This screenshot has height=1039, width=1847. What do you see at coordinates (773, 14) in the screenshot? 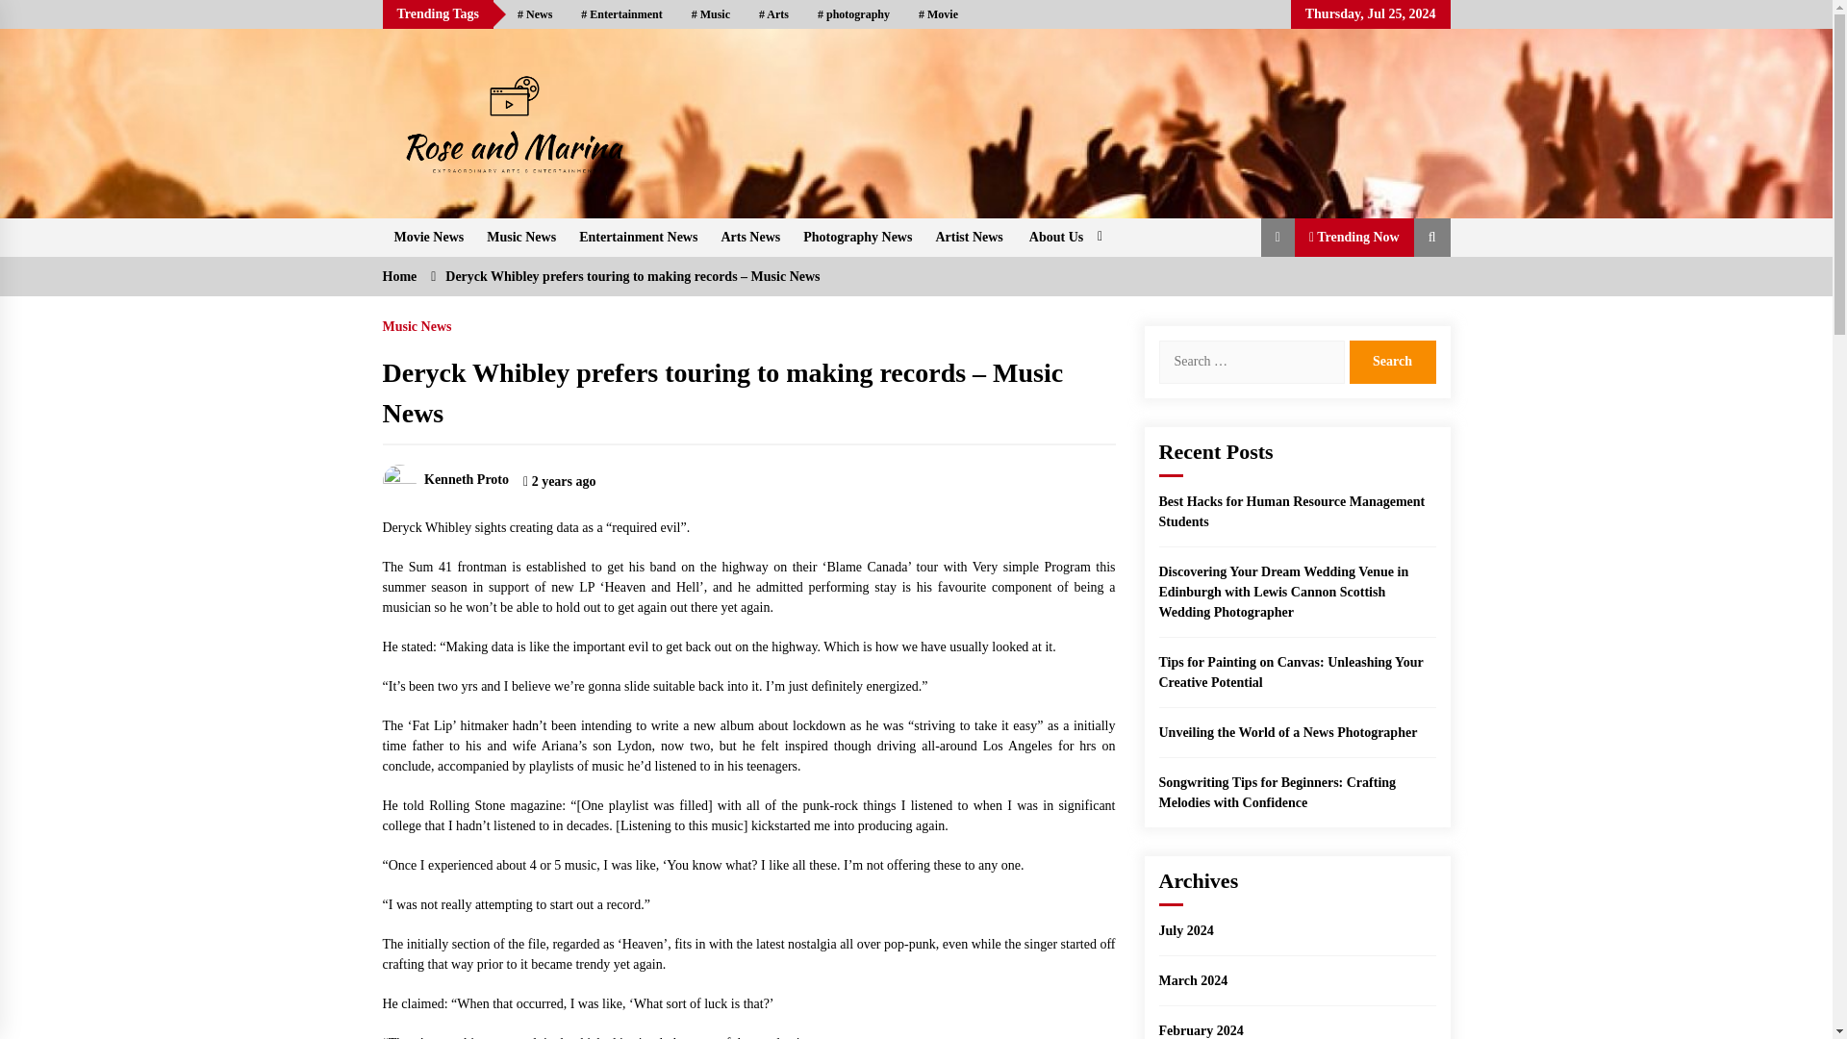
I see `Arts` at bounding box center [773, 14].